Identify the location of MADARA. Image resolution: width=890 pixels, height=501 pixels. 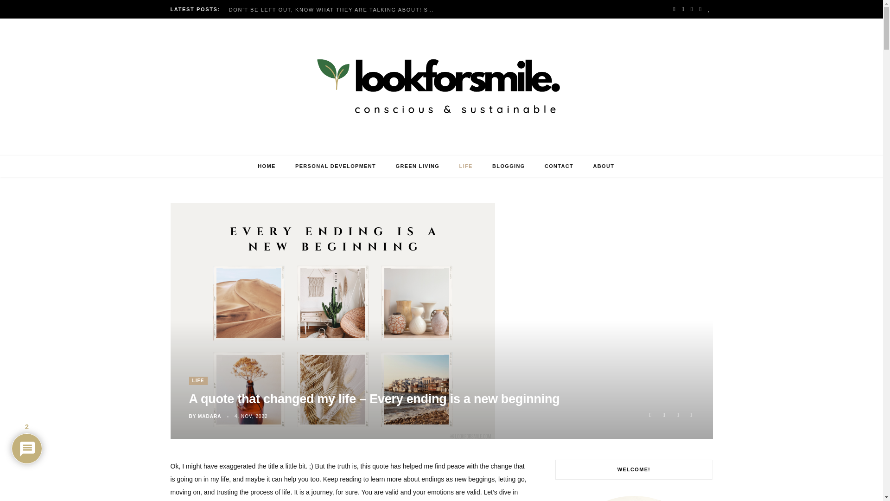
(209, 416).